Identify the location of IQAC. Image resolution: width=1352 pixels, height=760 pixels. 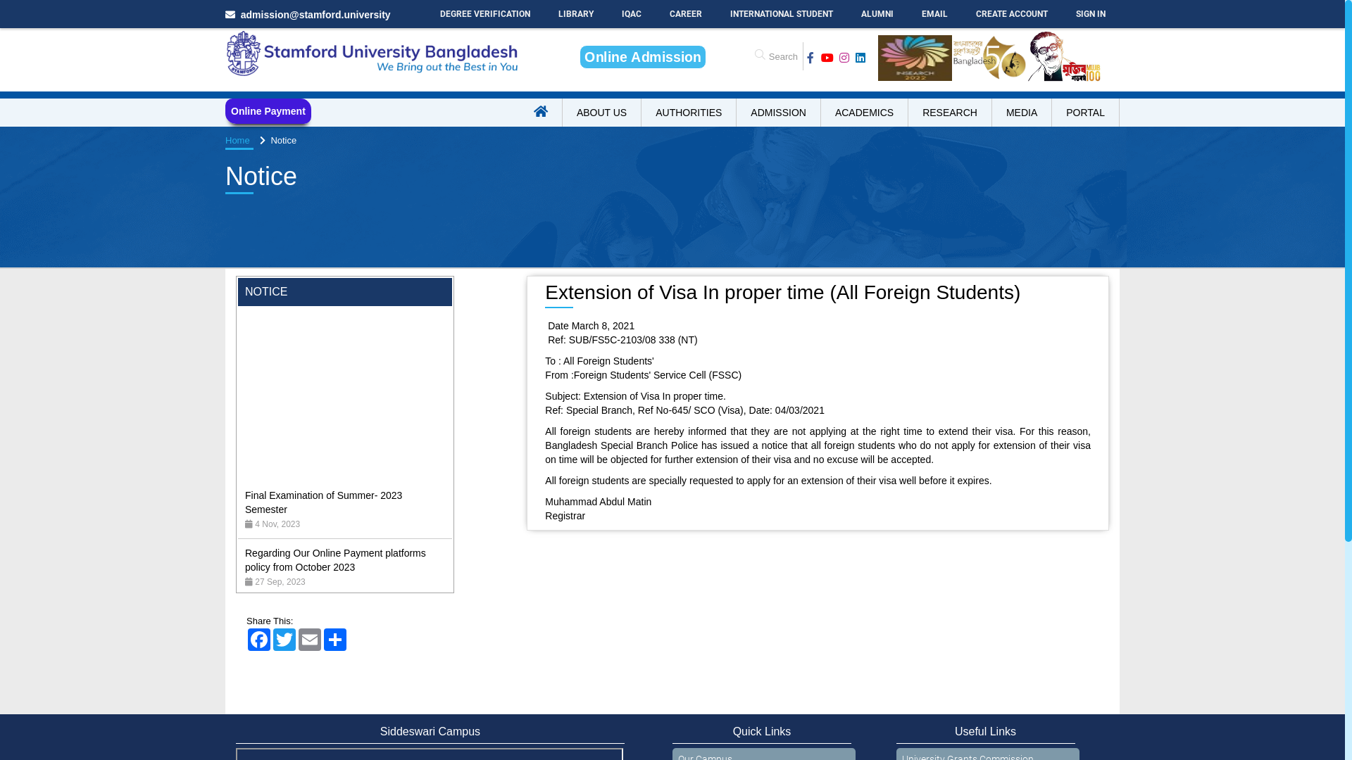
(632, 14).